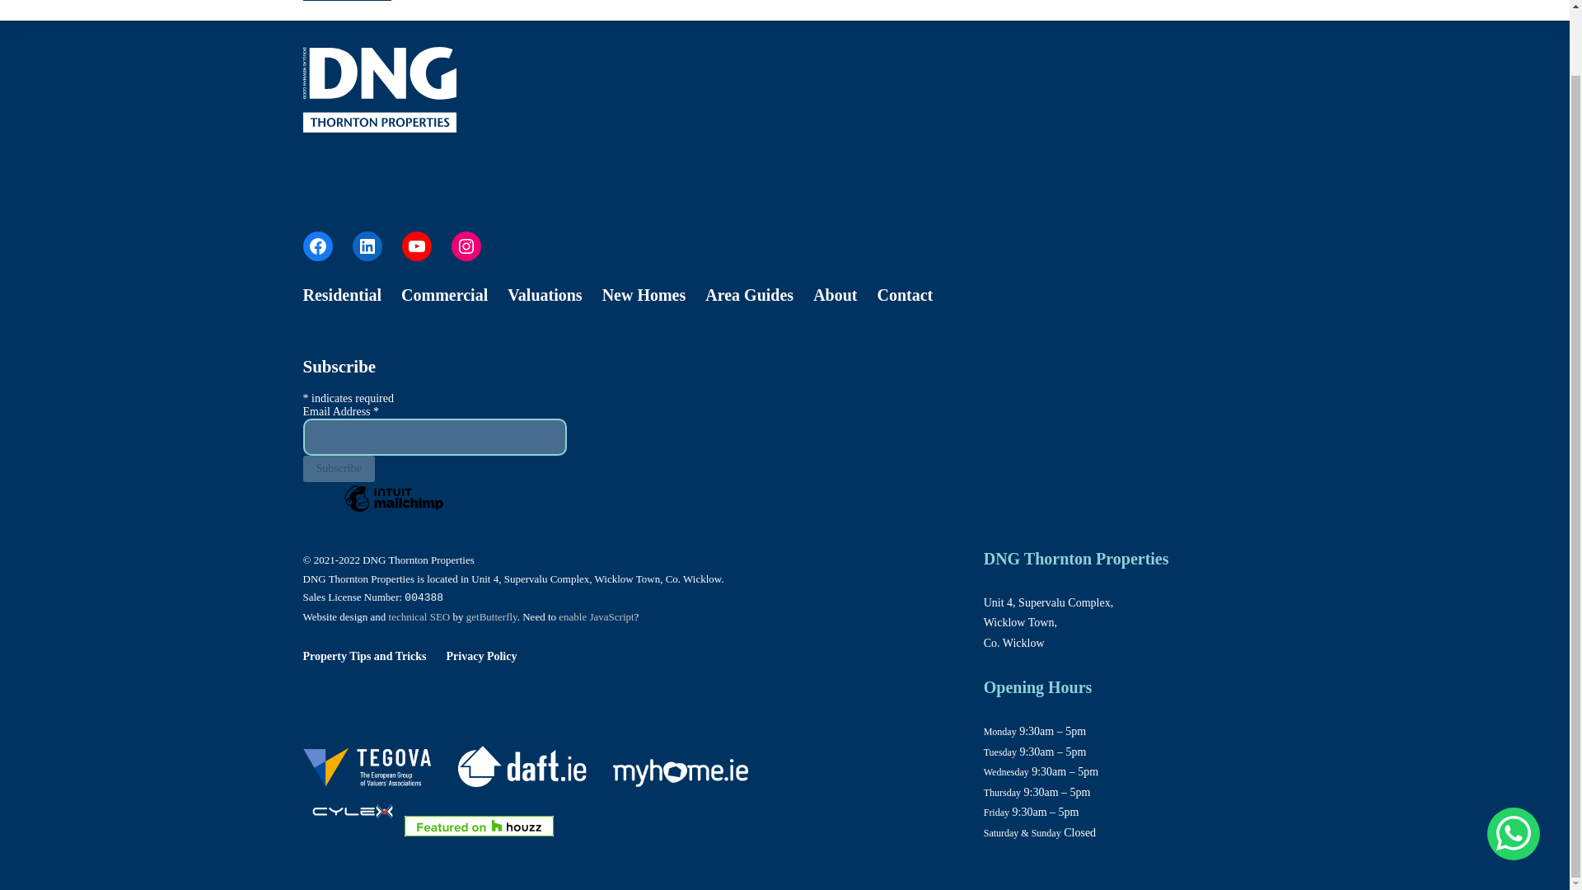 Image resolution: width=1582 pixels, height=890 pixels. I want to click on More, so click(1241, 7).